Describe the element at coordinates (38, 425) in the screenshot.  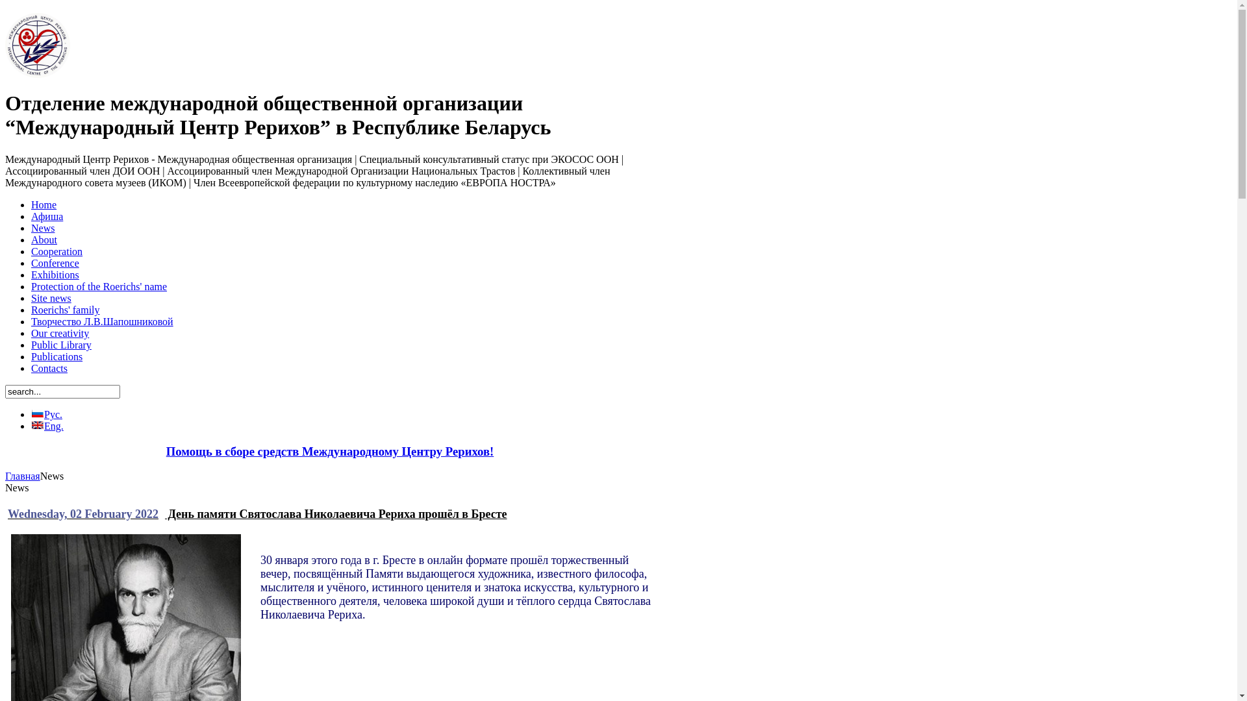
I see `Eng.` at that location.